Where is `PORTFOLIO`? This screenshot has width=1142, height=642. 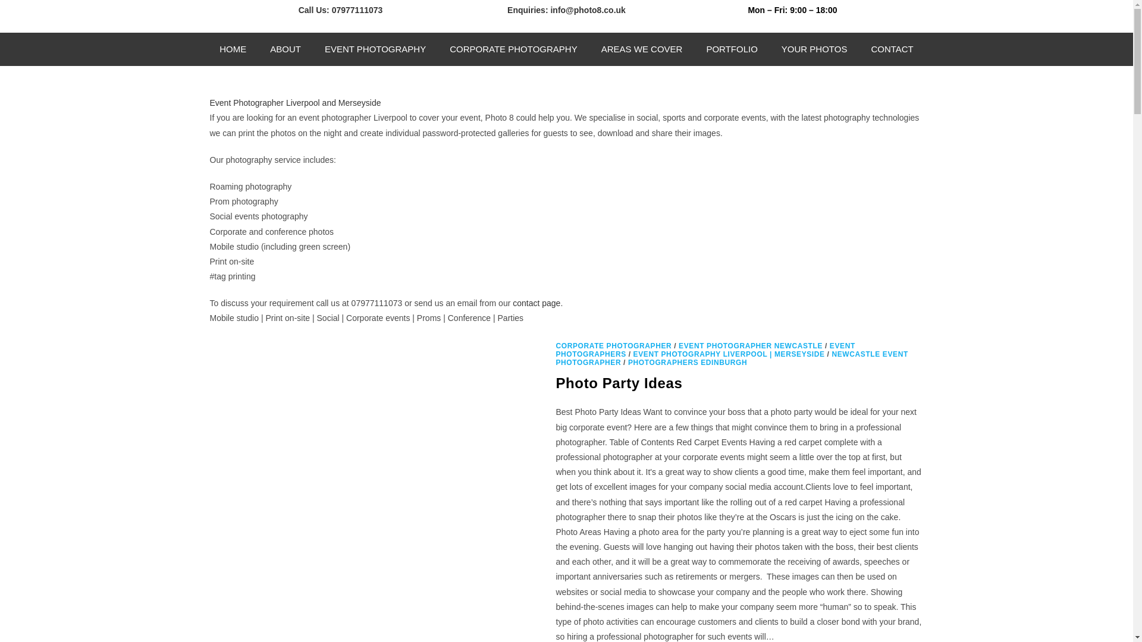
PORTFOLIO is located at coordinates (732, 49).